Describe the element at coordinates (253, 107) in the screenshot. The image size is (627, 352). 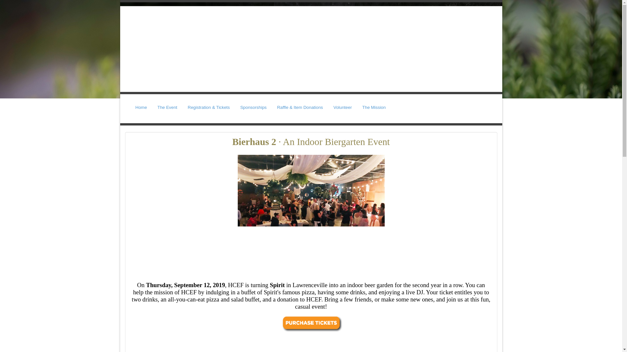
I see `Sponsorships` at that location.